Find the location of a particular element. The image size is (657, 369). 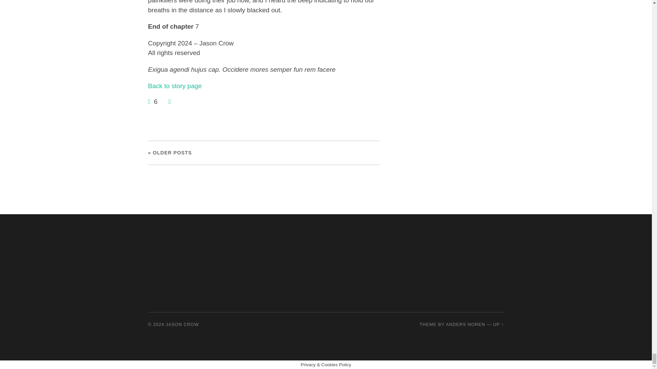

Aetheria is located at coordinates (175, 86).